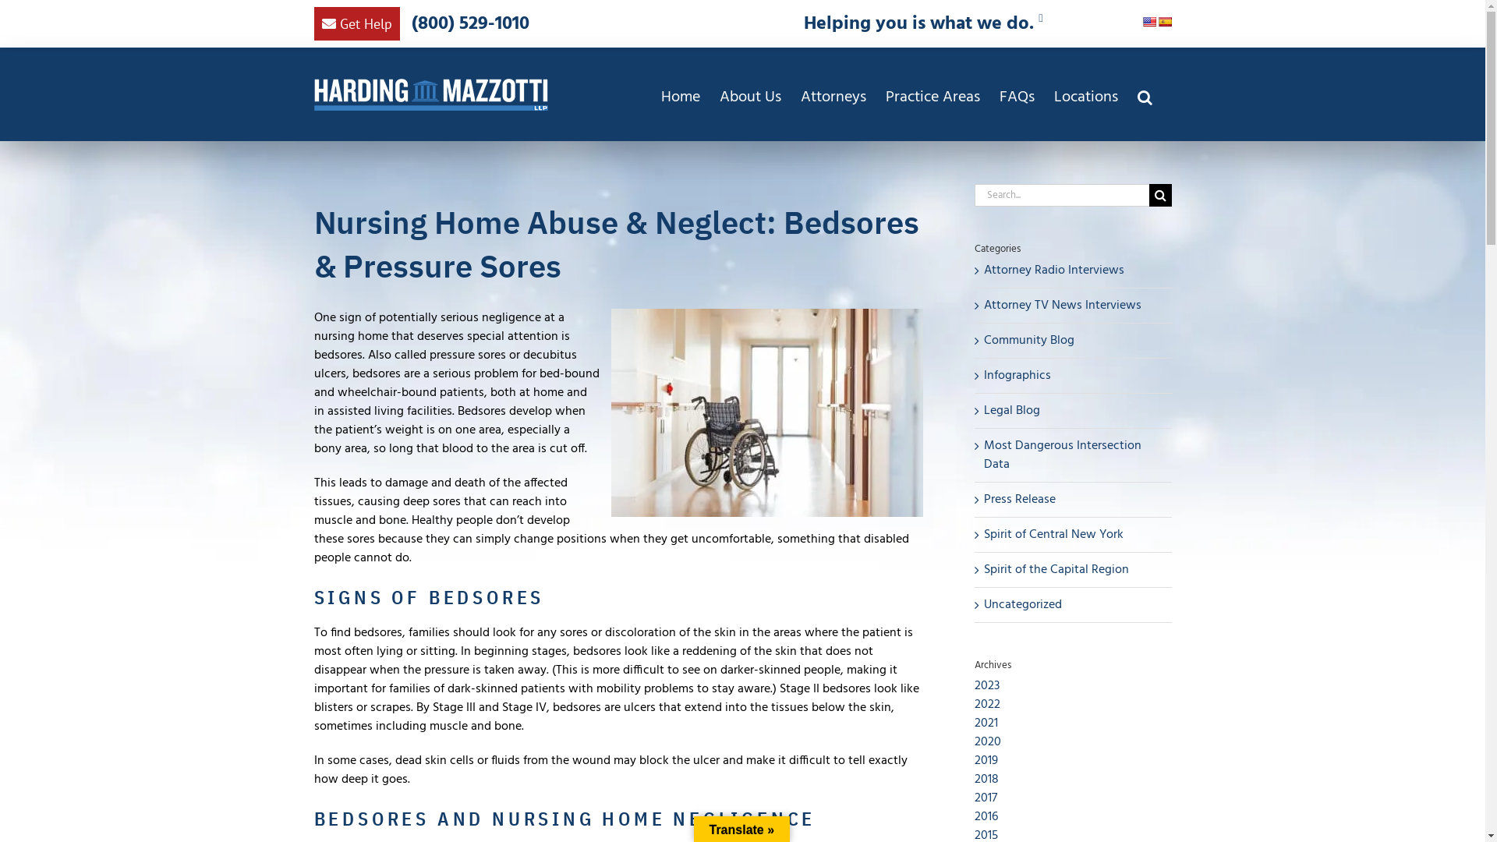 Image resolution: width=1497 pixels, height=842 pixels. What do you see at coordinates (471, 24) in the screenshot?
I see `(800) 529-1010` at bounding box center [471, 24].